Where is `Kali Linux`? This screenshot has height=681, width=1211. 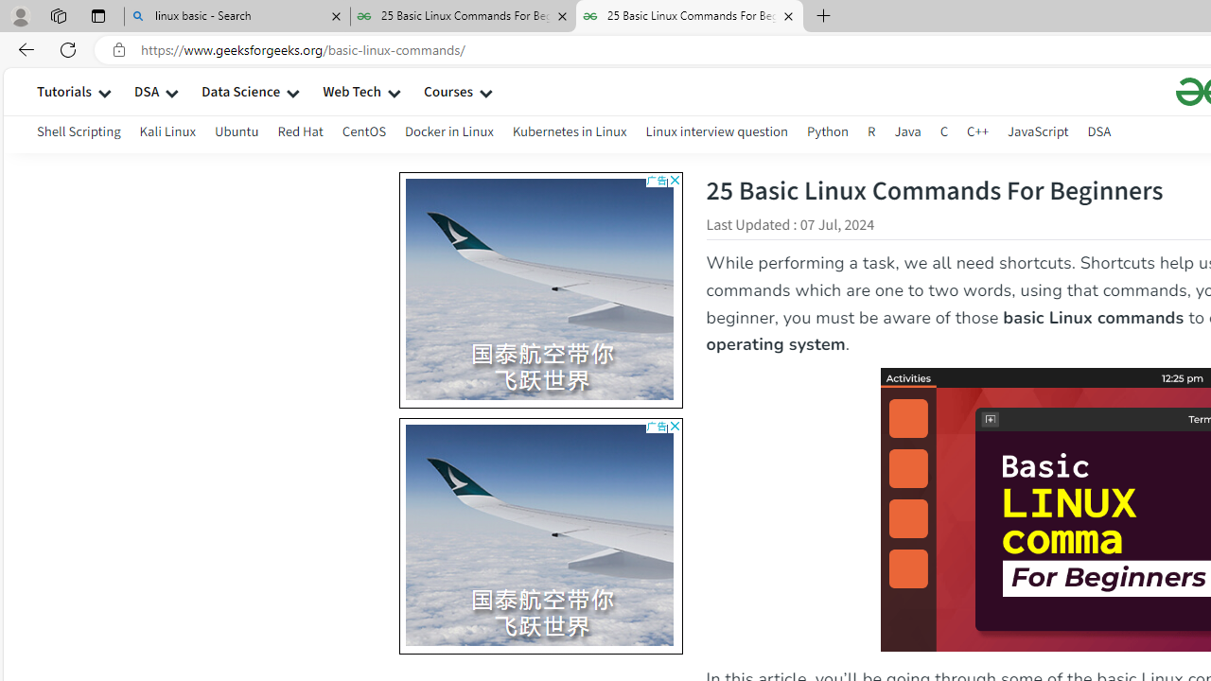 Kali Linux is located at coordinates (167, 134).